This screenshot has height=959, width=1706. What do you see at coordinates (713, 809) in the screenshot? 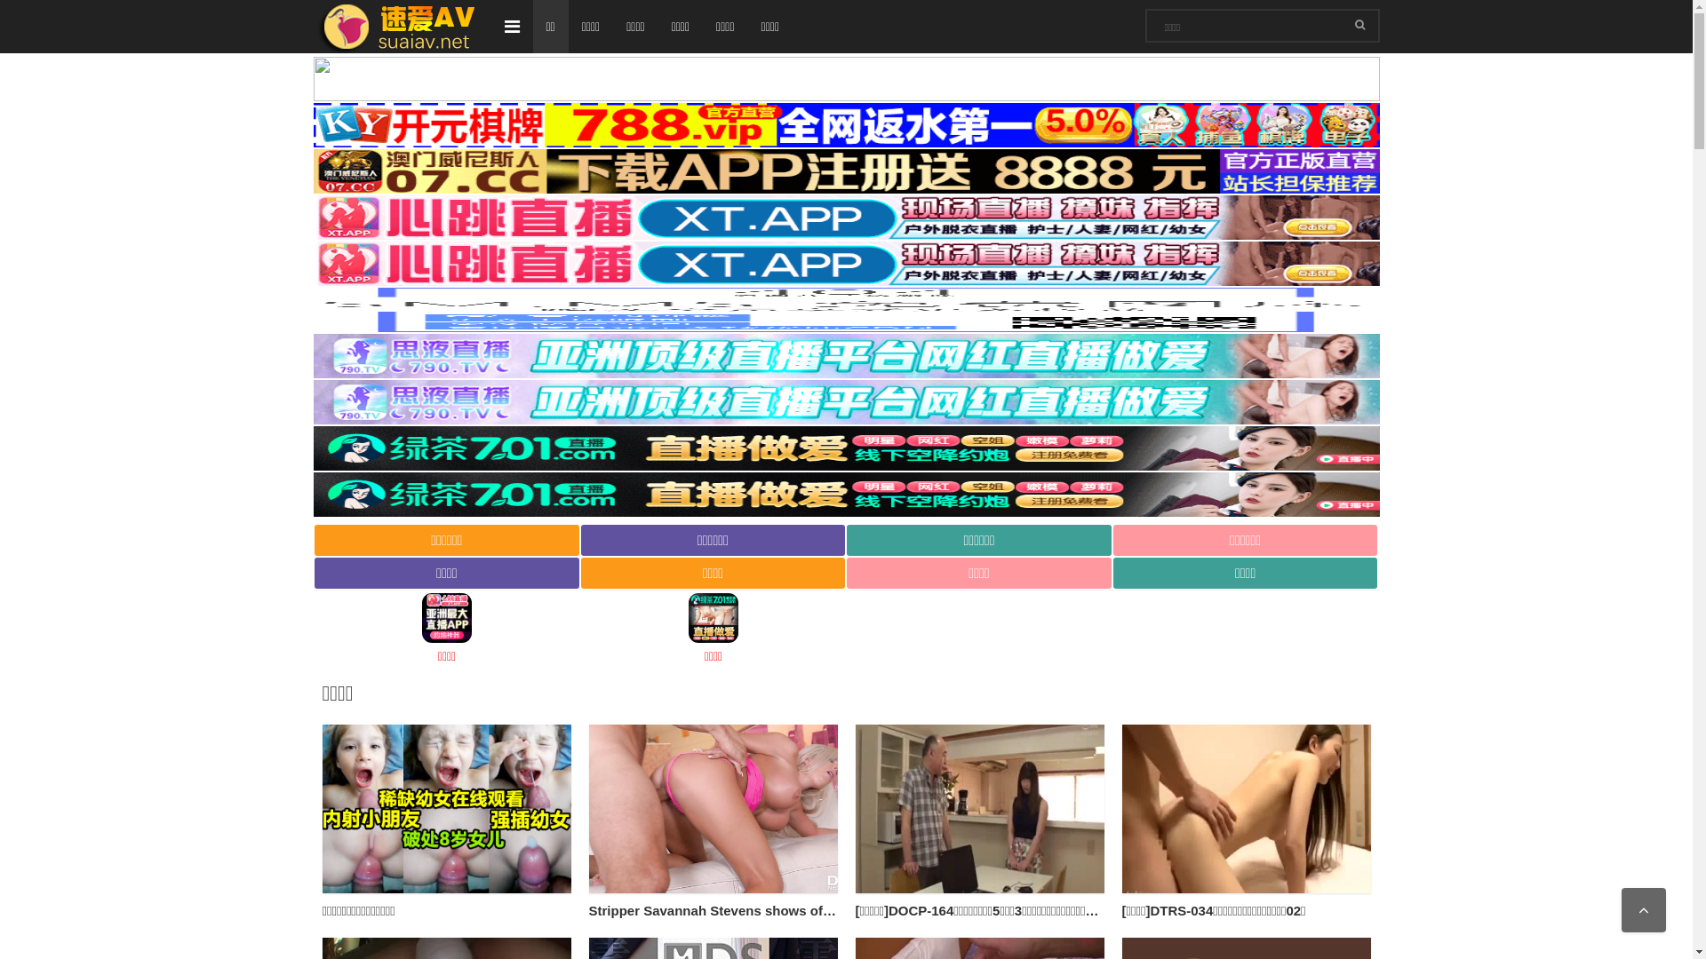
I see `Stripper Savannah Stevens shows off her body and wants sex` at bounding box center [713, 809].